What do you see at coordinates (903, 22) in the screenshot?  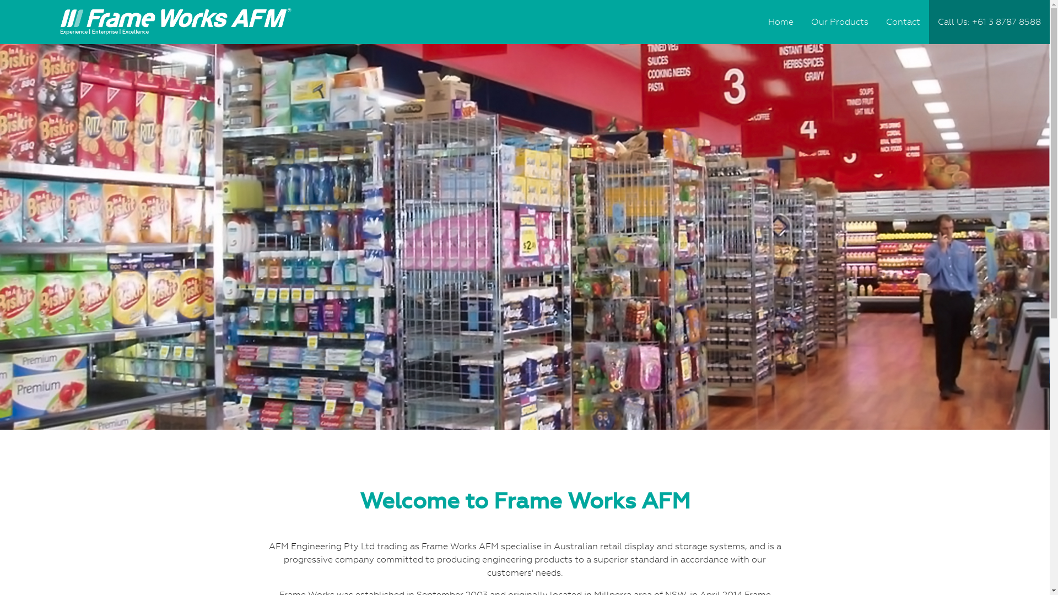 I see `Contact` at bounding box center [903, 22].